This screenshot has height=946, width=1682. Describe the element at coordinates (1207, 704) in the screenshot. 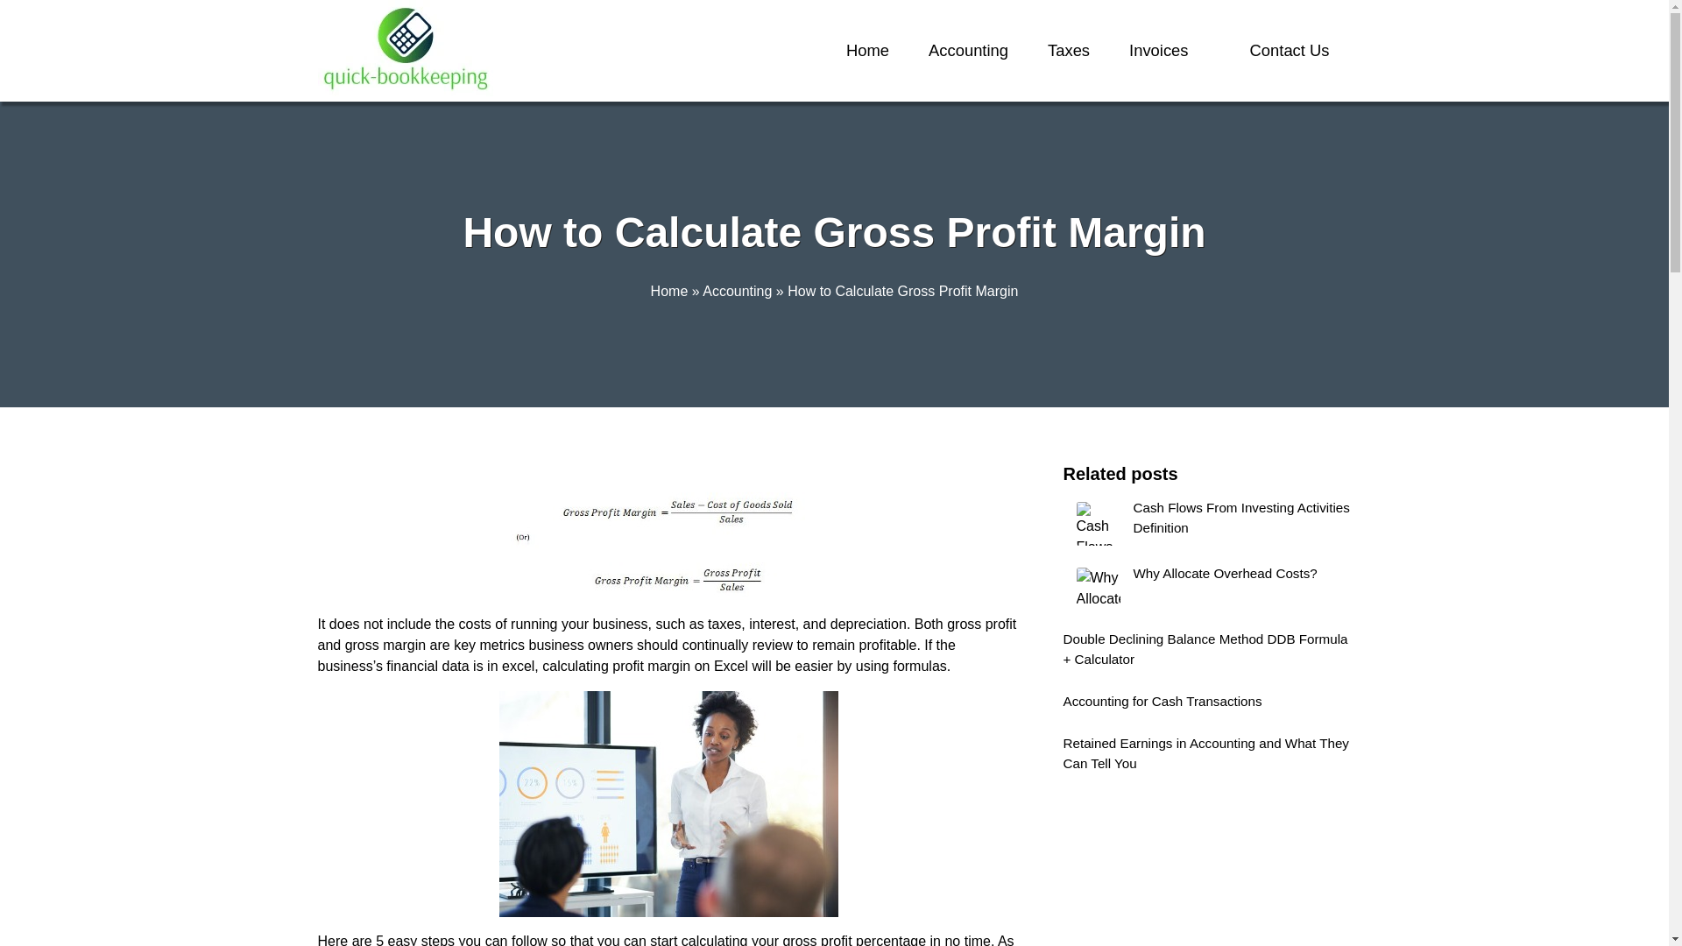

I see `Accounting for Cash Transactions` at that location.